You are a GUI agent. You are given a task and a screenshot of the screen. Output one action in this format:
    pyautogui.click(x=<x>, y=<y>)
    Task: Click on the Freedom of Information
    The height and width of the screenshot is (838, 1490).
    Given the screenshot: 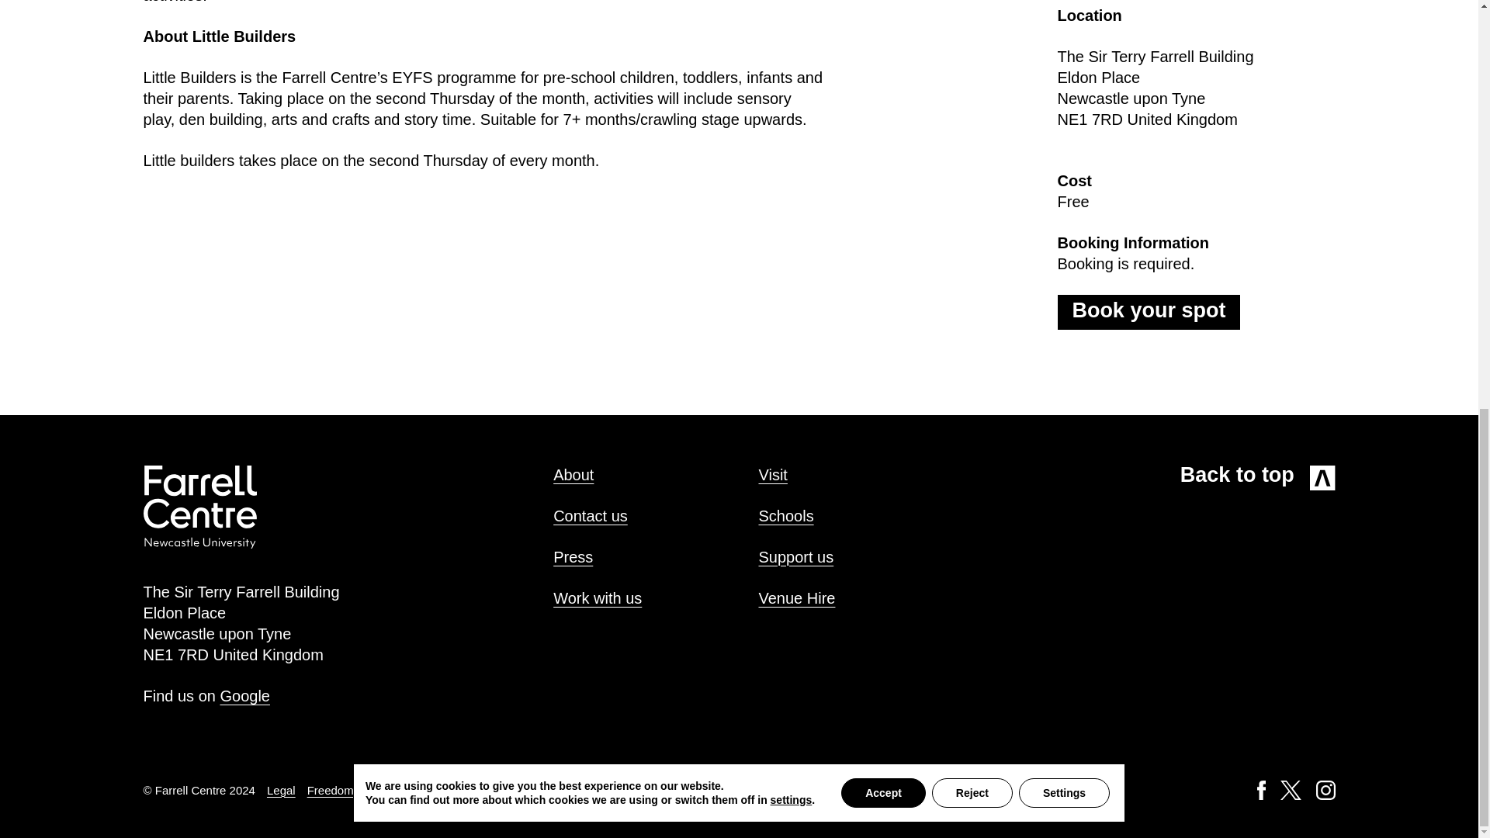 What is the action you would take?
    pyautogui.click(x=368, y=790)
    